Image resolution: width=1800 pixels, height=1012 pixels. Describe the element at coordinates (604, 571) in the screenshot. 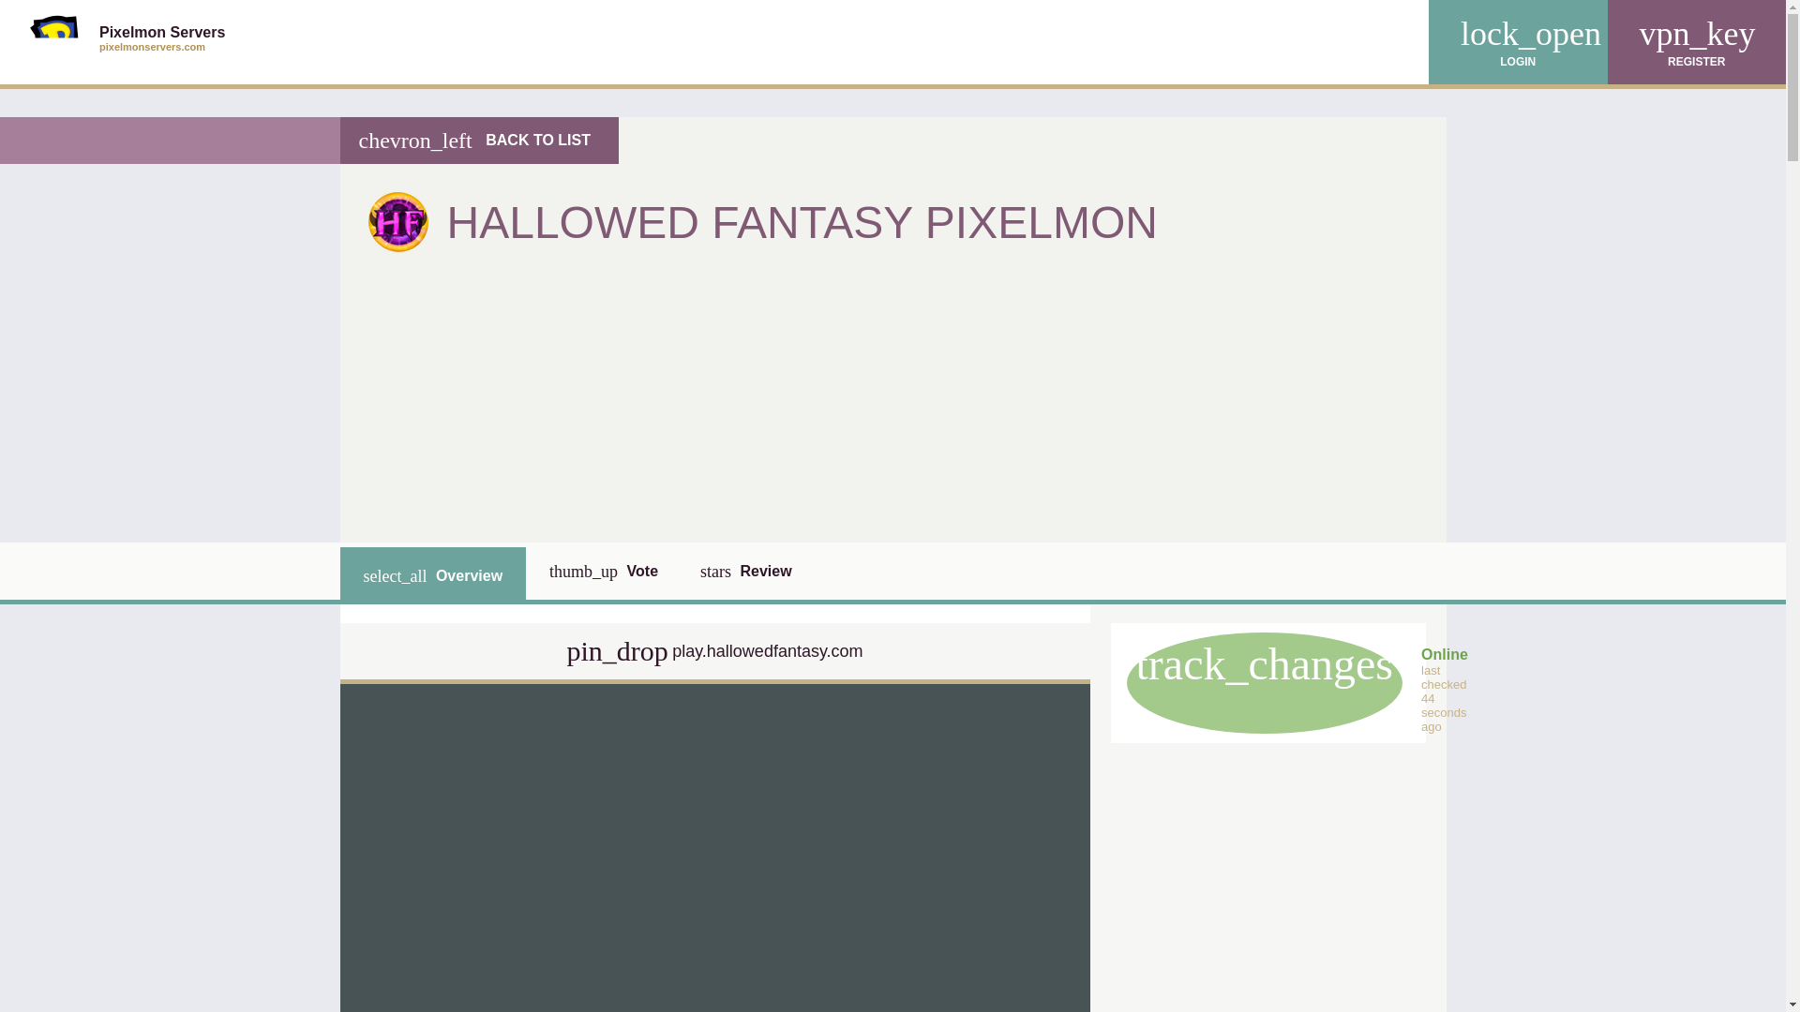

I see `Overview` at that location.